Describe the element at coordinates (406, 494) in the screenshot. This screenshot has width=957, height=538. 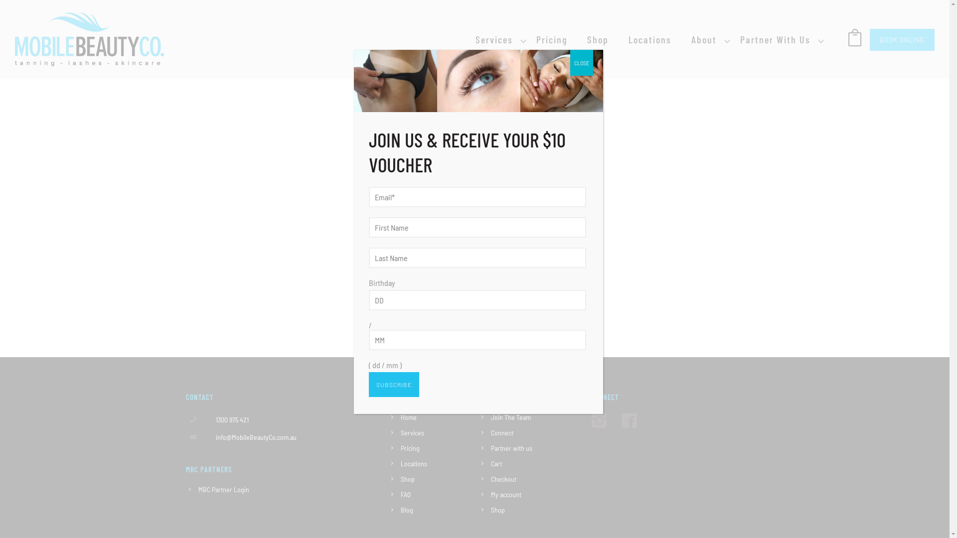
I see `FAQ` at that location.